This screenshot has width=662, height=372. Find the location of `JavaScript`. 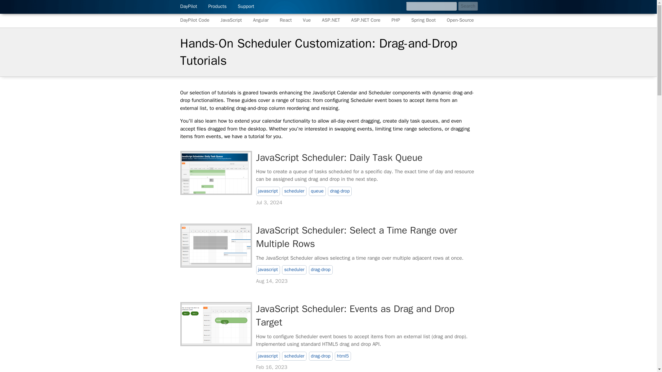

JavaScript is located at coordinates (231, 20).